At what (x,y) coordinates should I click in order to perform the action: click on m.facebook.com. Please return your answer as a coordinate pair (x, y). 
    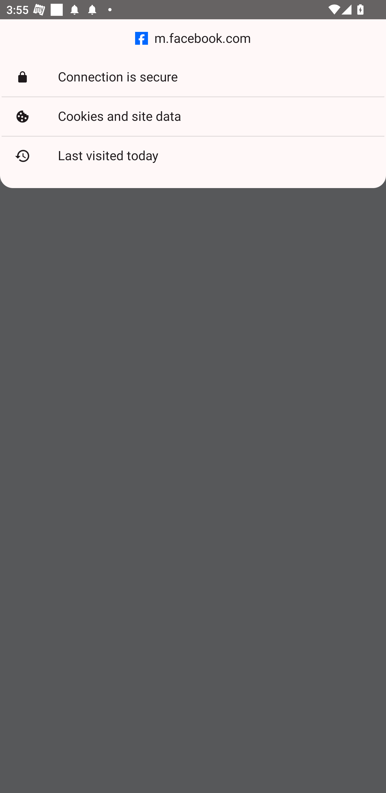
    Looking at the image, I should click on (193, 39).